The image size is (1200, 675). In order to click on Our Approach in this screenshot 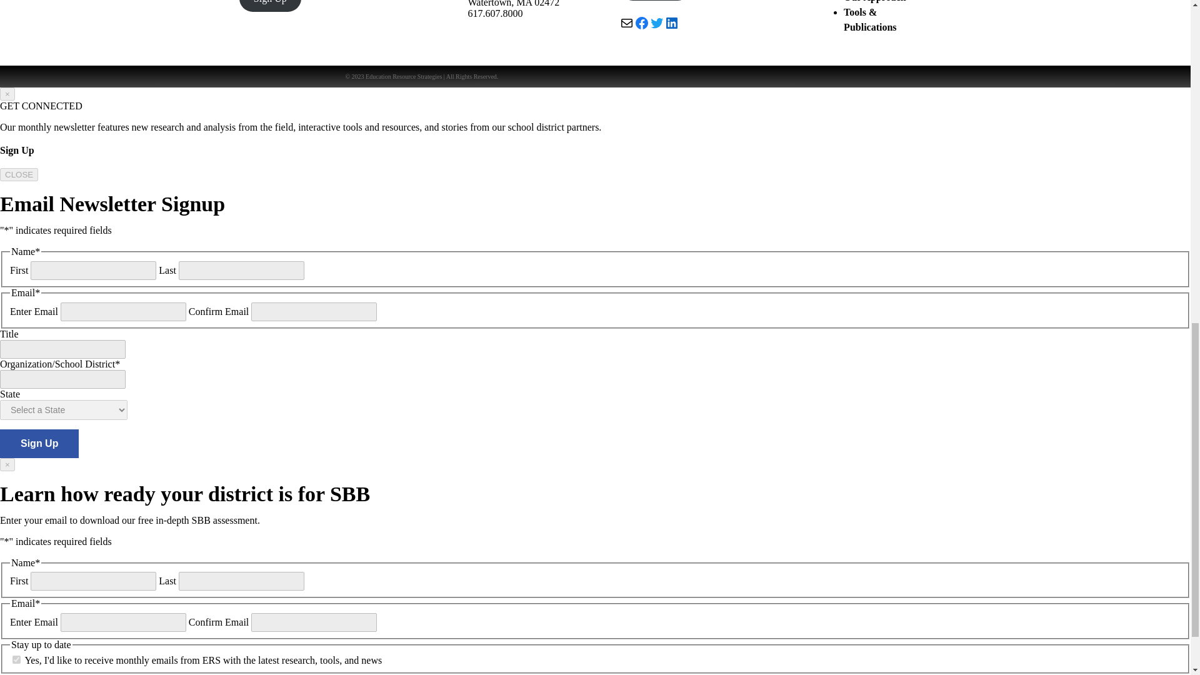, I will do `click(874, 1)`.